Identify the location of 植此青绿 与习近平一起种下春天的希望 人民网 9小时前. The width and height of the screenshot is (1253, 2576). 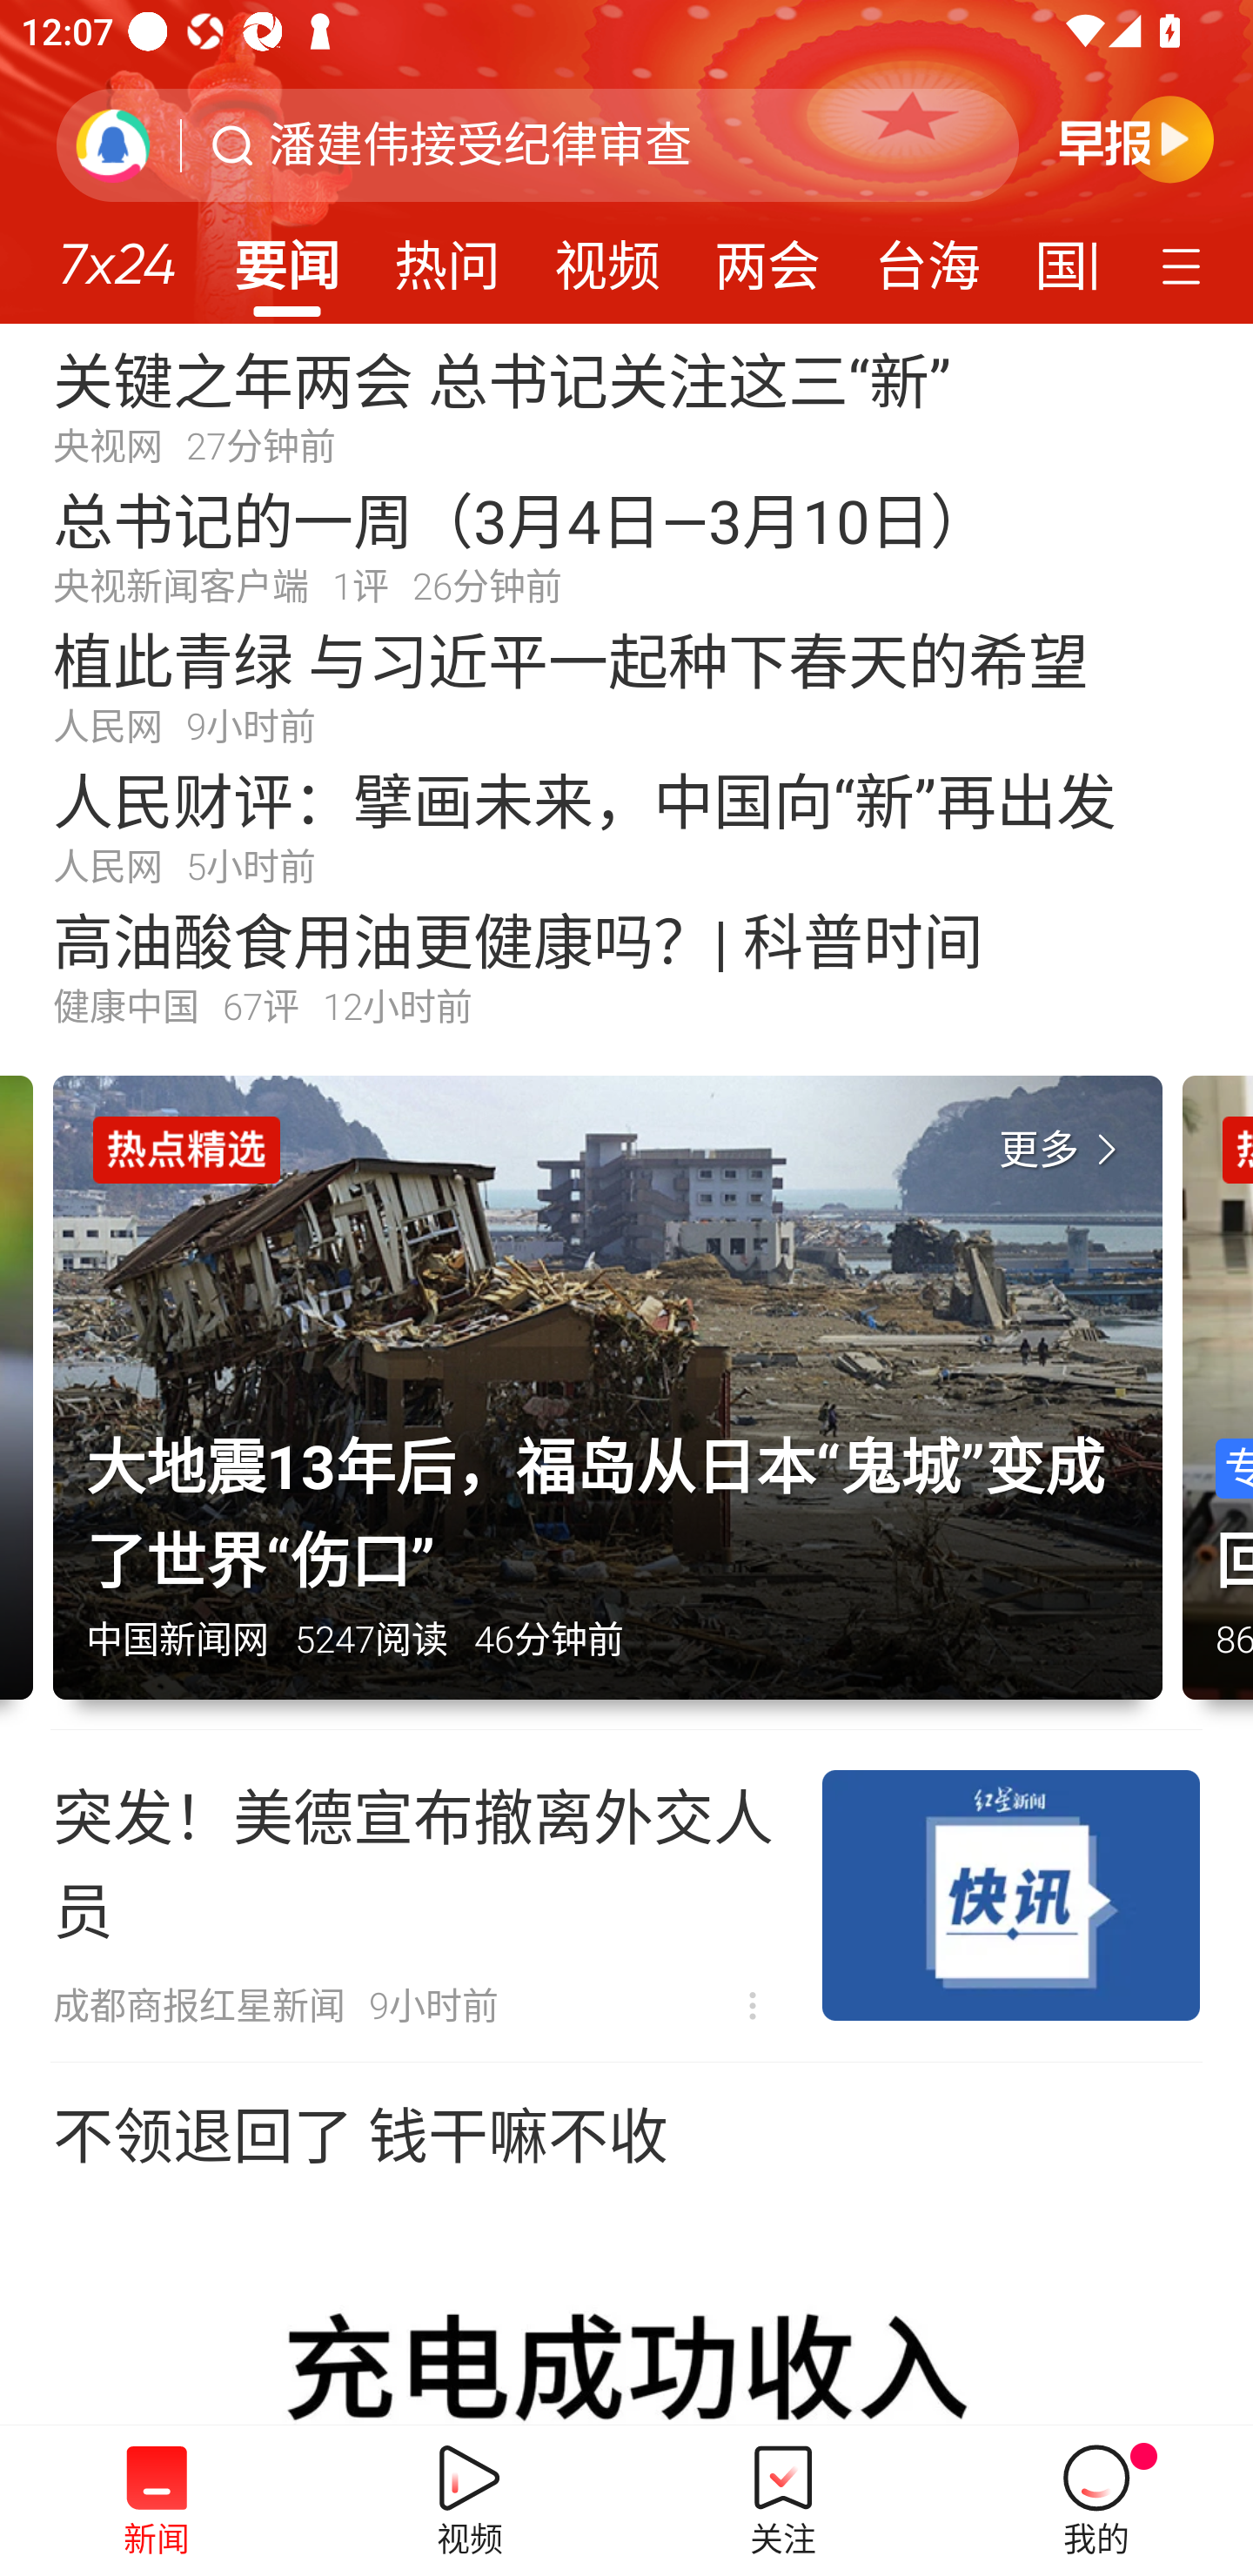
(626, 685).